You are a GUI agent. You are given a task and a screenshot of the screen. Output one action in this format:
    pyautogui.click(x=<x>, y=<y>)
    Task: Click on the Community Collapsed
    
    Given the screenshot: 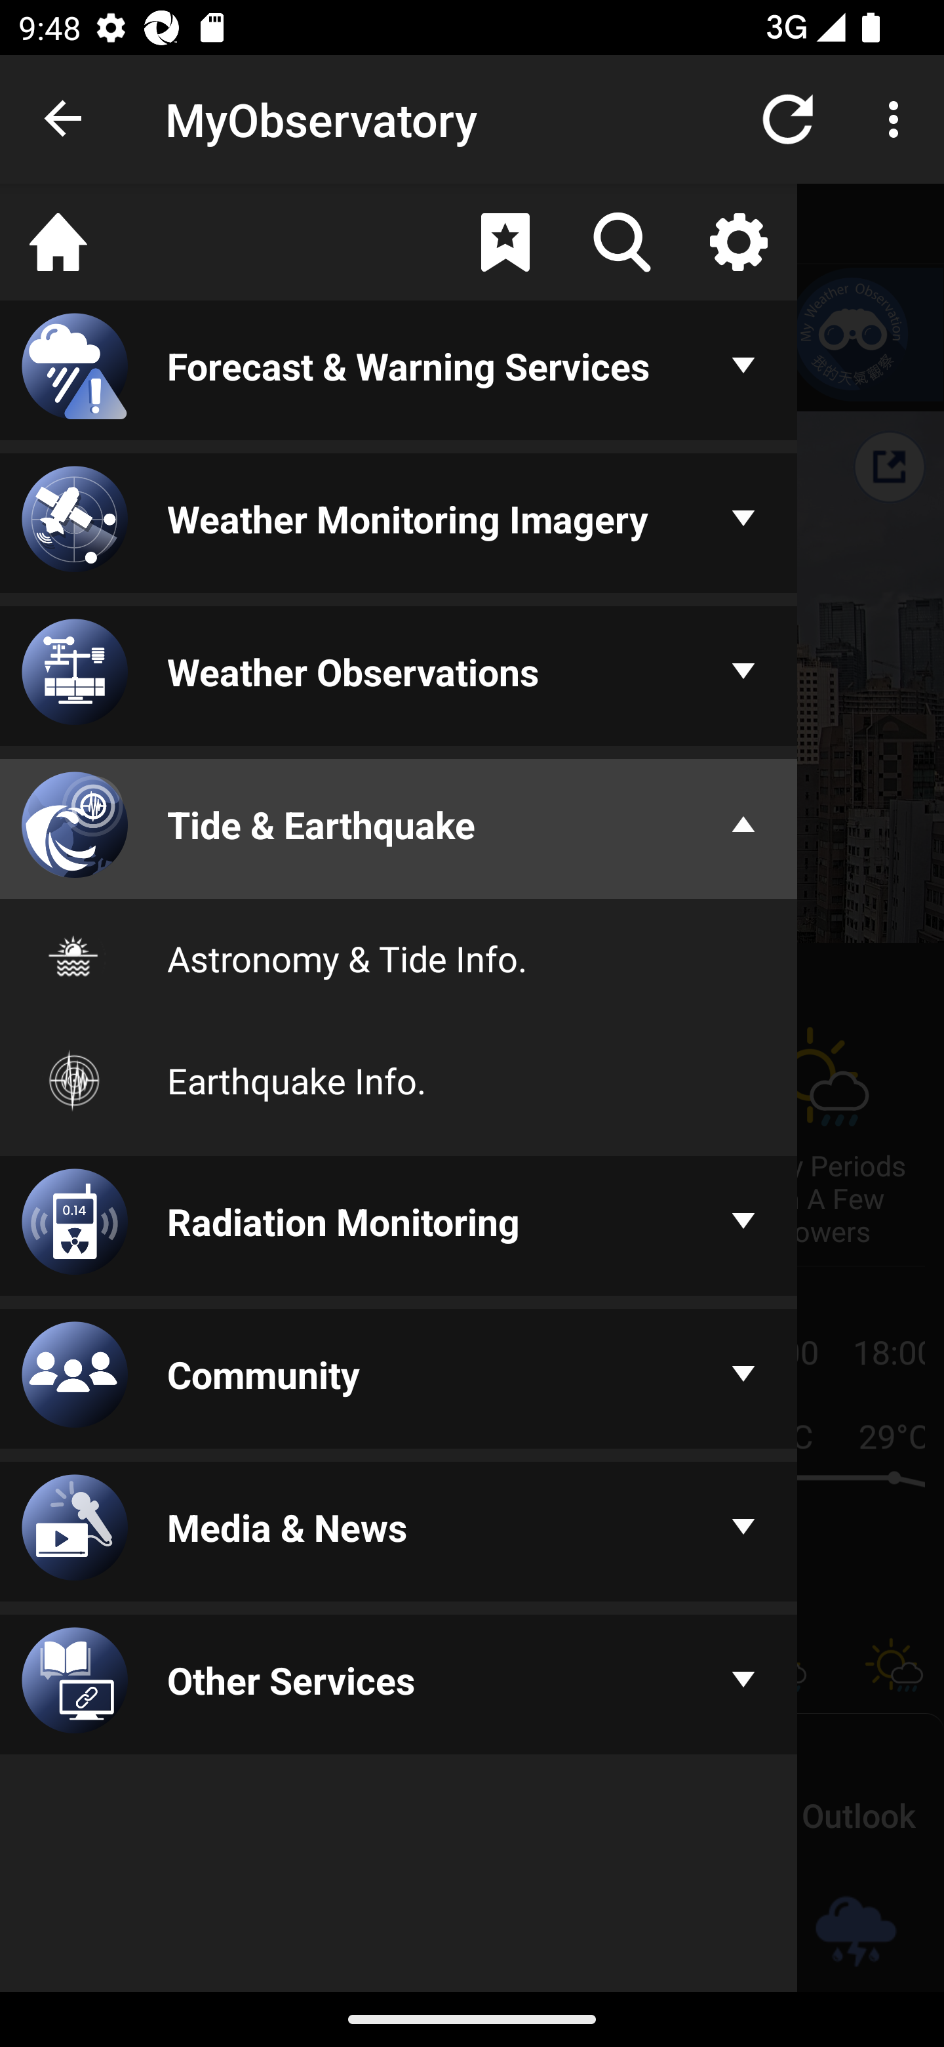 What is the action you would take?
    pyautogui.click(x=399, y=1379)
    